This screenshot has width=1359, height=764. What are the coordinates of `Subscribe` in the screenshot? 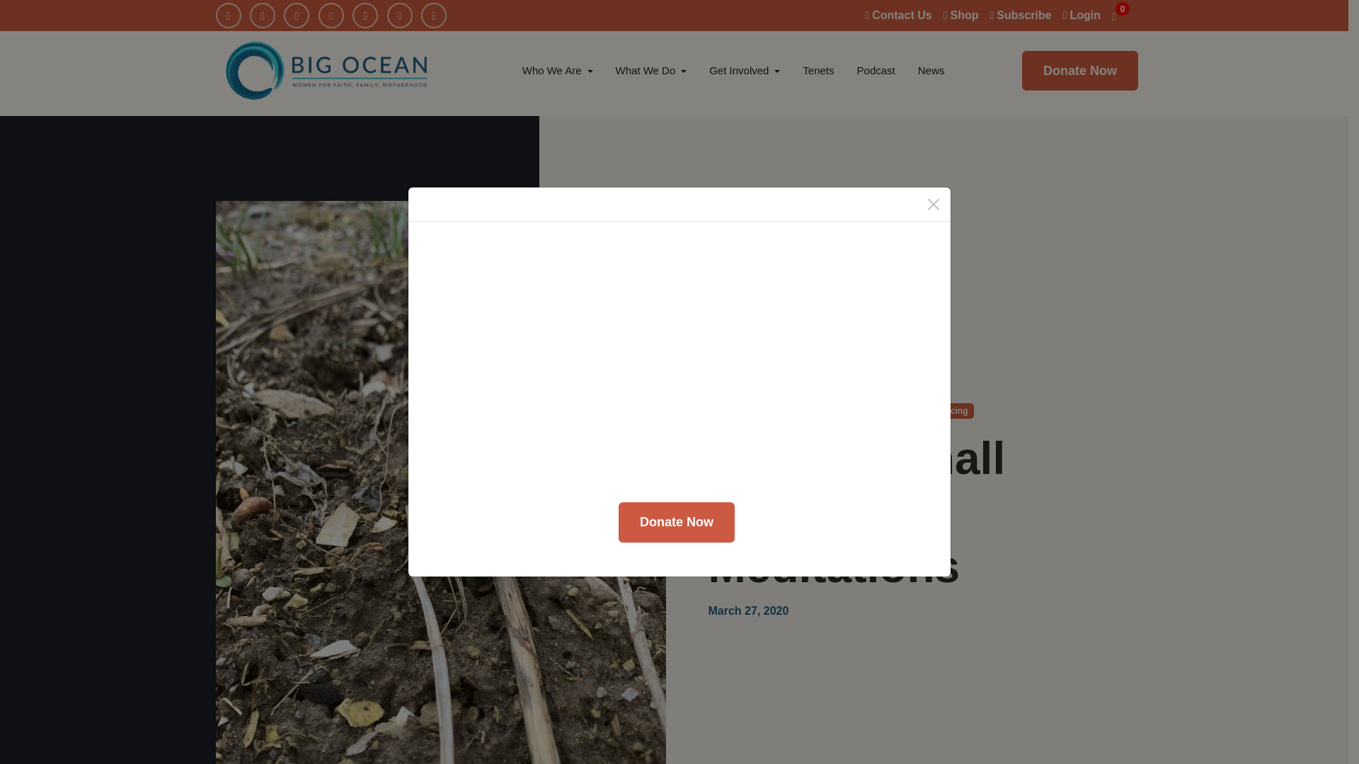 It's located at (1019, 15).